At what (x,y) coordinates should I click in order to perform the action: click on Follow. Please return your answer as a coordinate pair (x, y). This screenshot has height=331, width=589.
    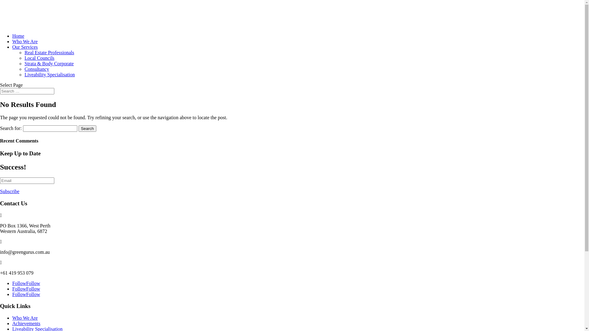
    Looking at the image, I should click on (33, 283).